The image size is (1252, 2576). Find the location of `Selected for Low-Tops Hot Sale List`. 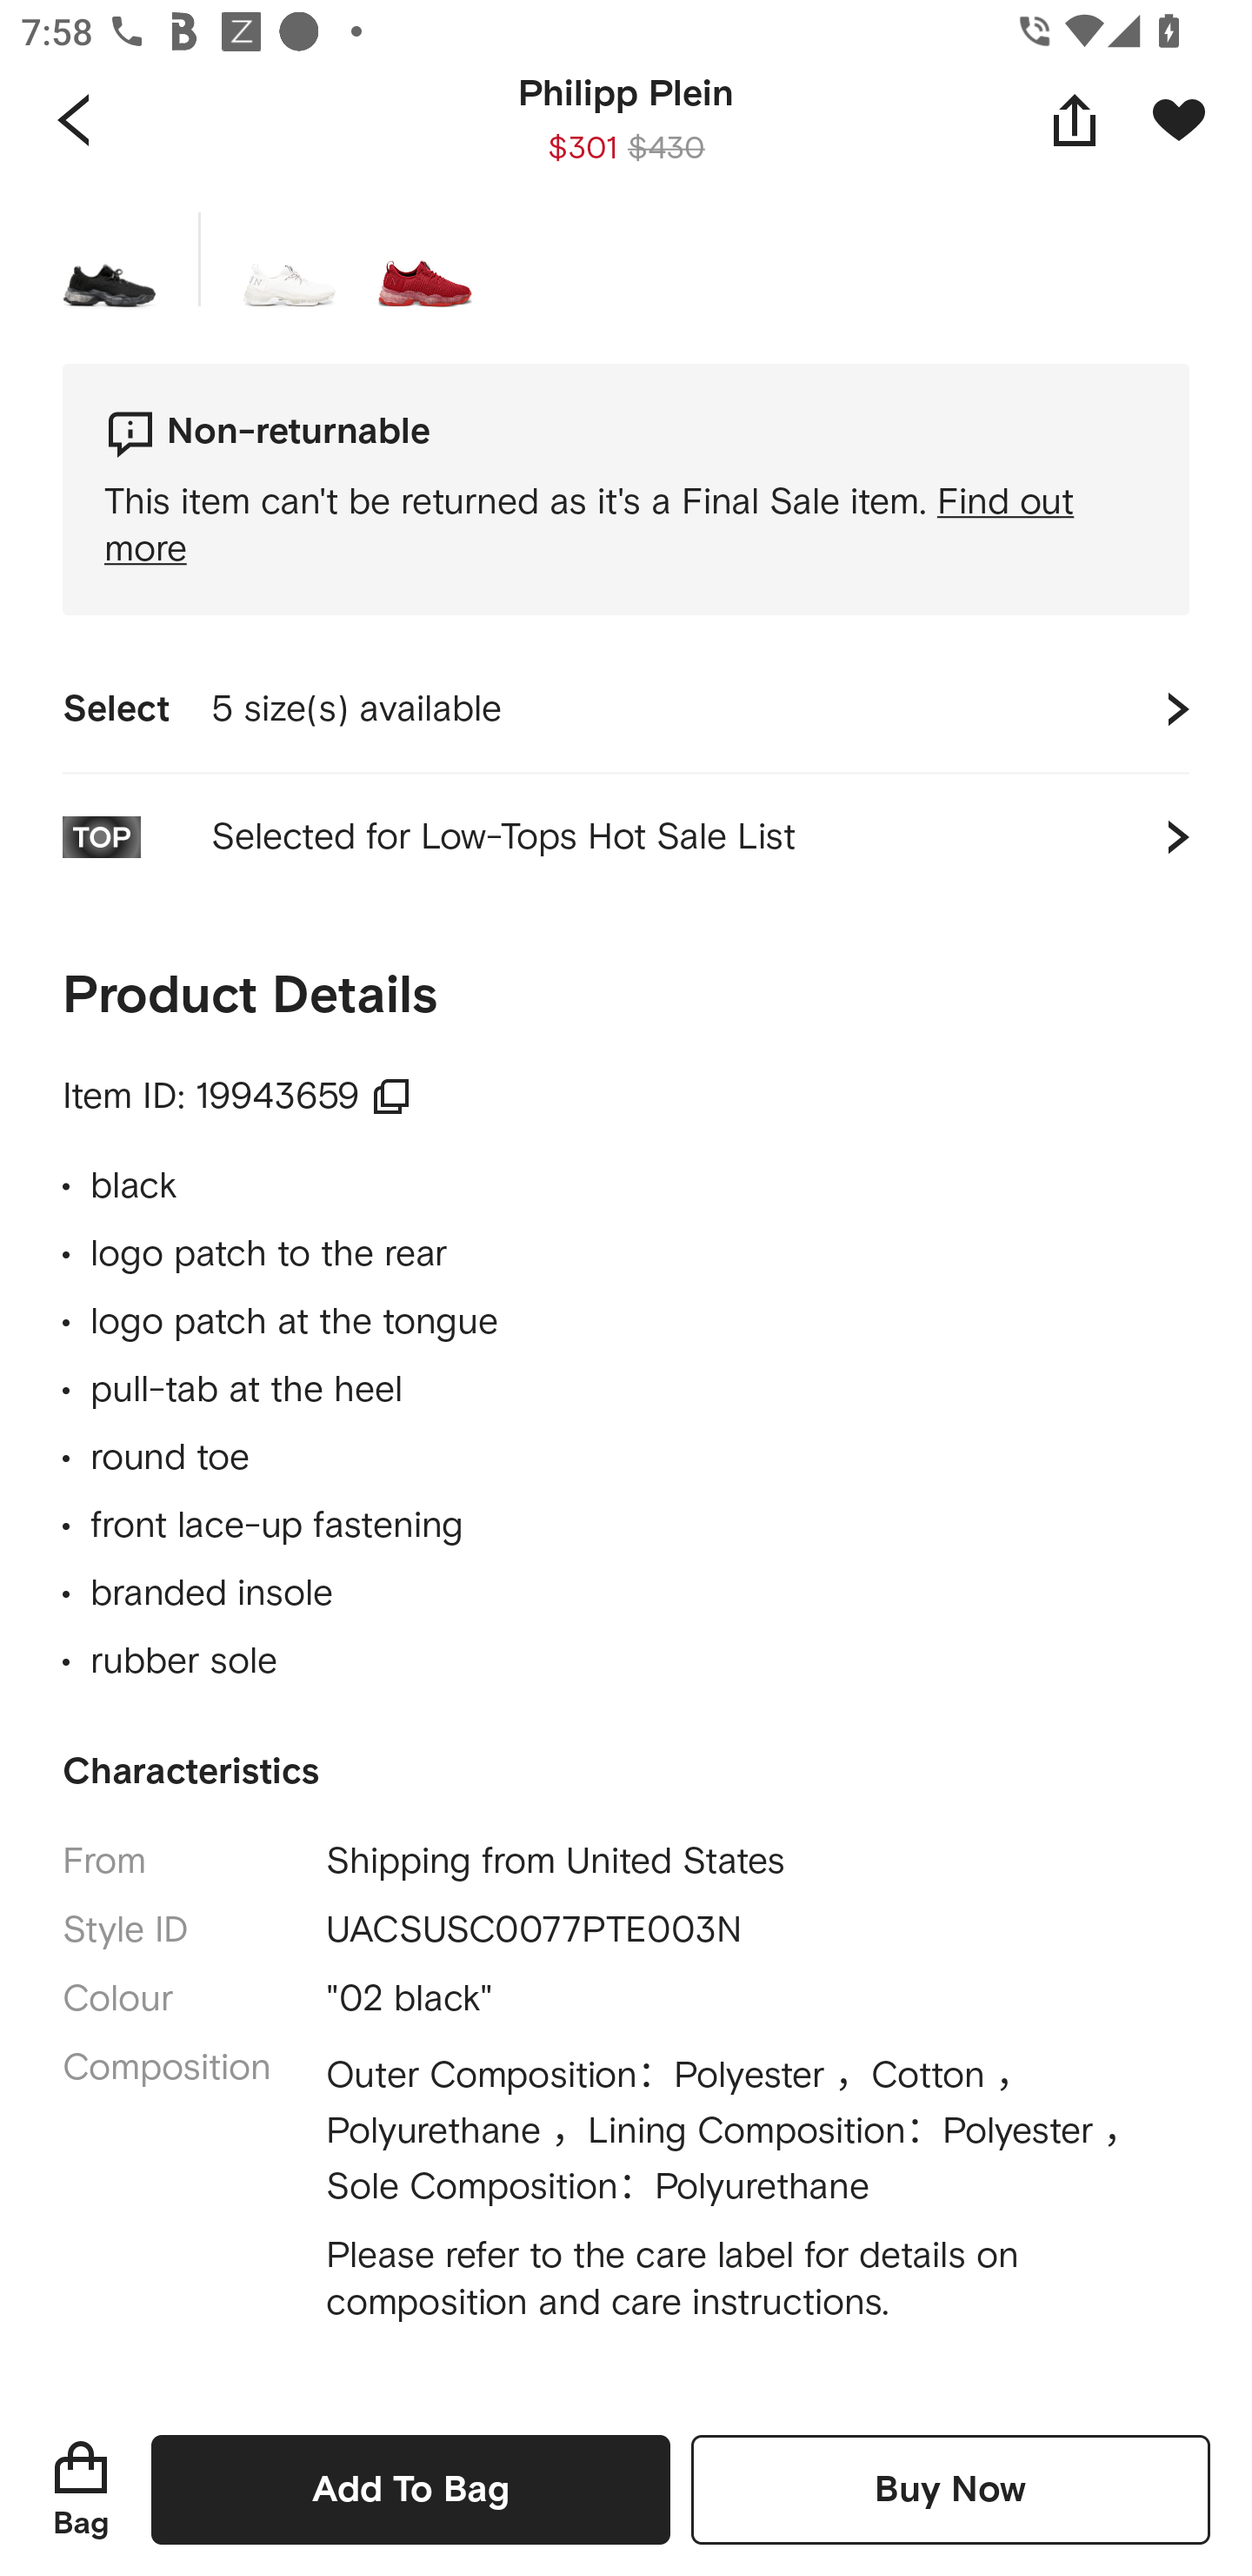

Selected for Low-Tops Hot Sale List is located at coordinates (626, 837).